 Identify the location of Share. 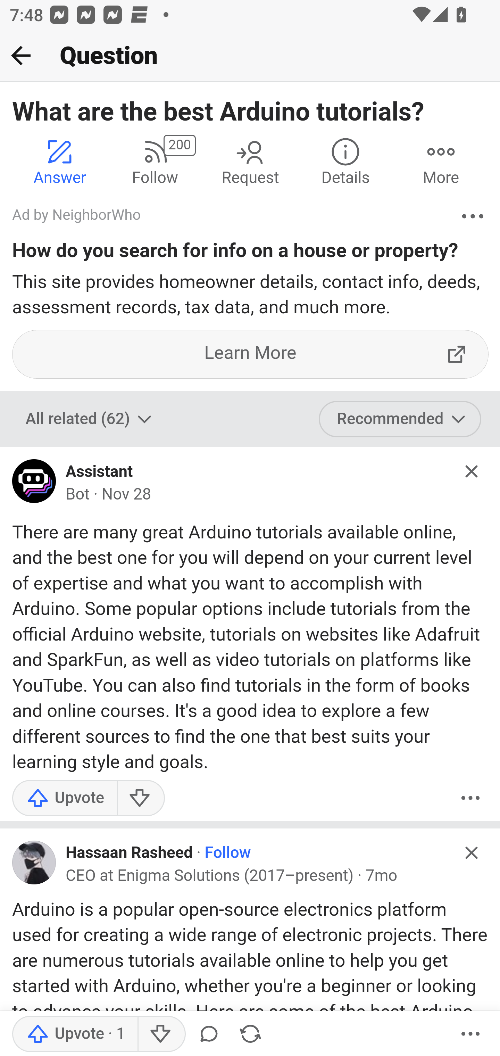
(250, 1034).